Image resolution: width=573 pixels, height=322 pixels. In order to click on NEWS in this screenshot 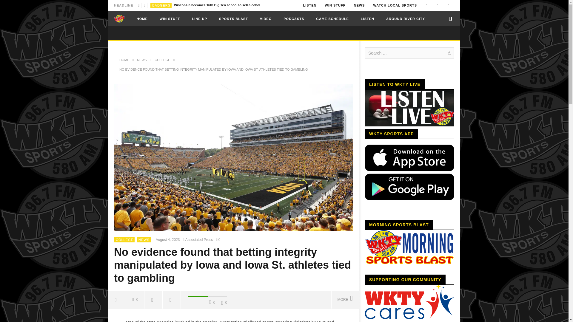, I will do `click(359, 5)`.